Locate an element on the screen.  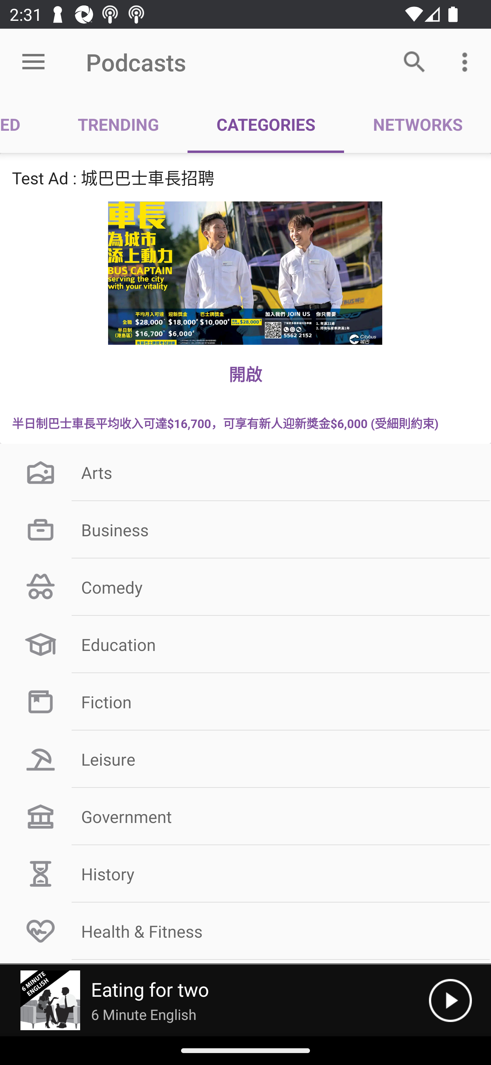
Health & Fitness is located at coordinates (245, 931).